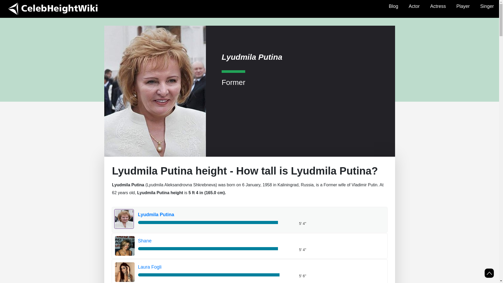 This screenshot has height=283, width=503. What do you see at coordinates (215, 215) in the screenshot?
I see `Lyudmila Putina Compare` at bounding box center [215, 215].